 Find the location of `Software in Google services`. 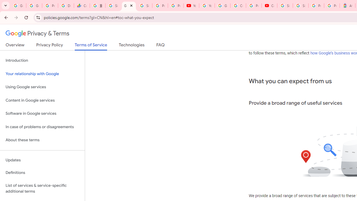

Software in Google services is located at coordinates (42, 114).